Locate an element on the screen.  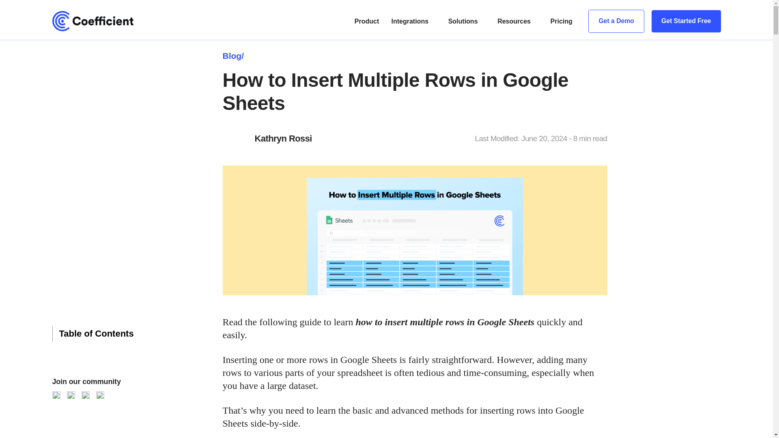
Get Started Free is located at coordinates (686, 21).